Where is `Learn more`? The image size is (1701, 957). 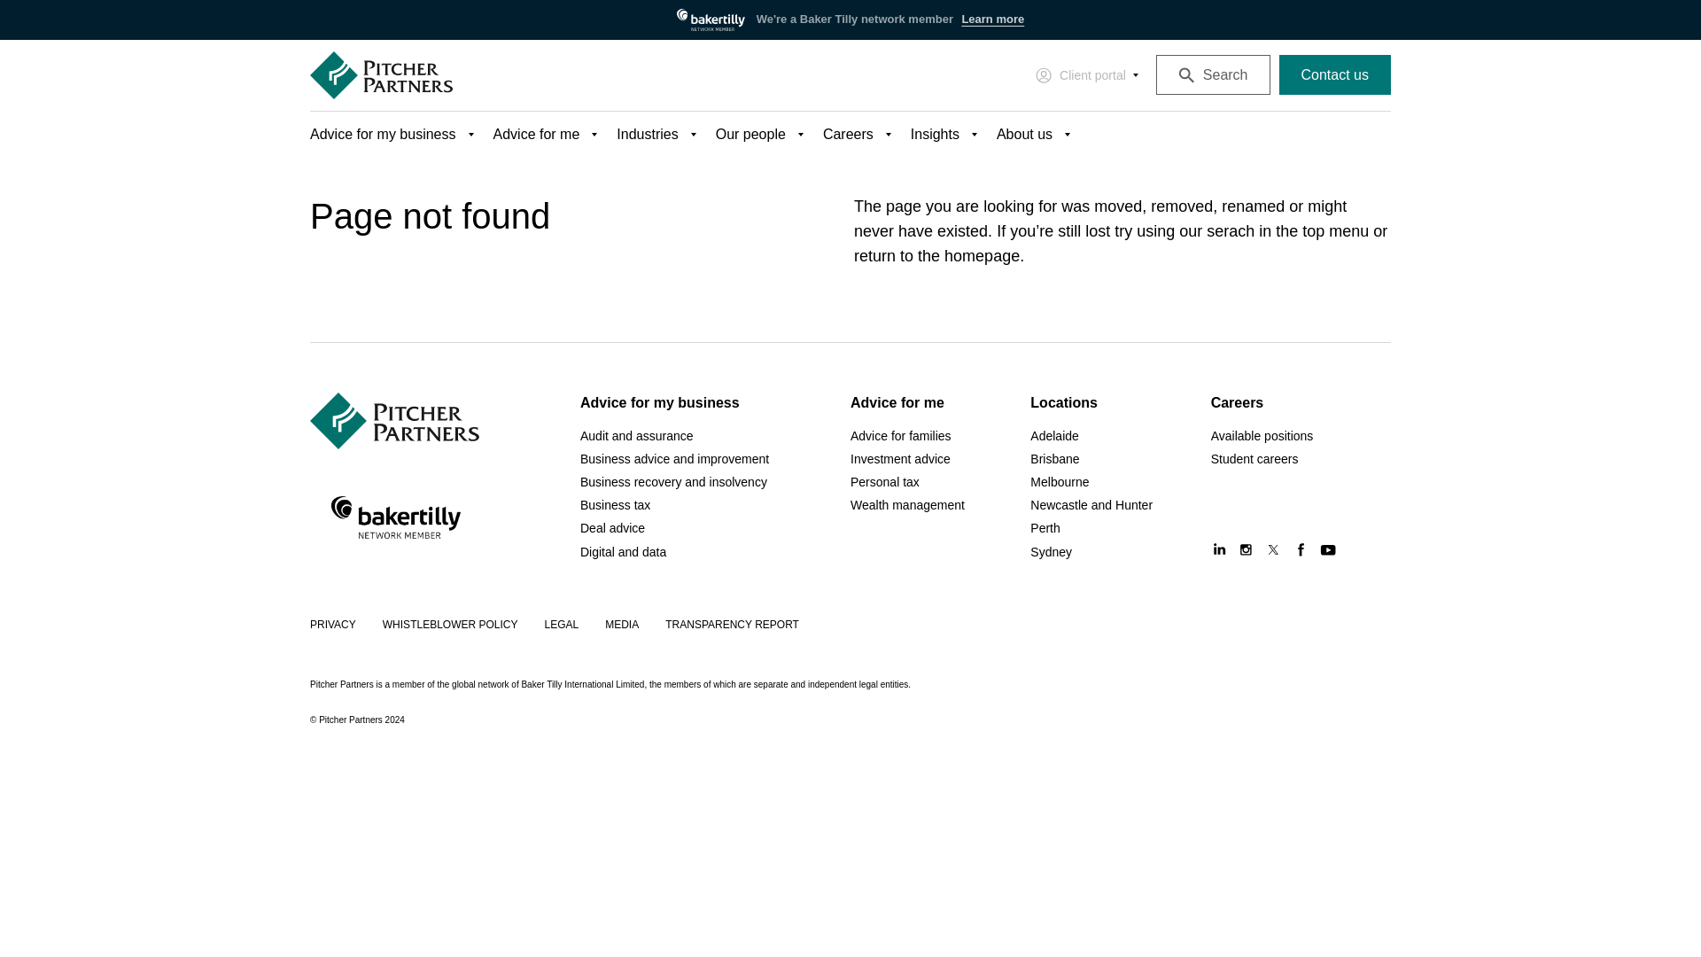
Learn more is located at coordinates (992, 19).